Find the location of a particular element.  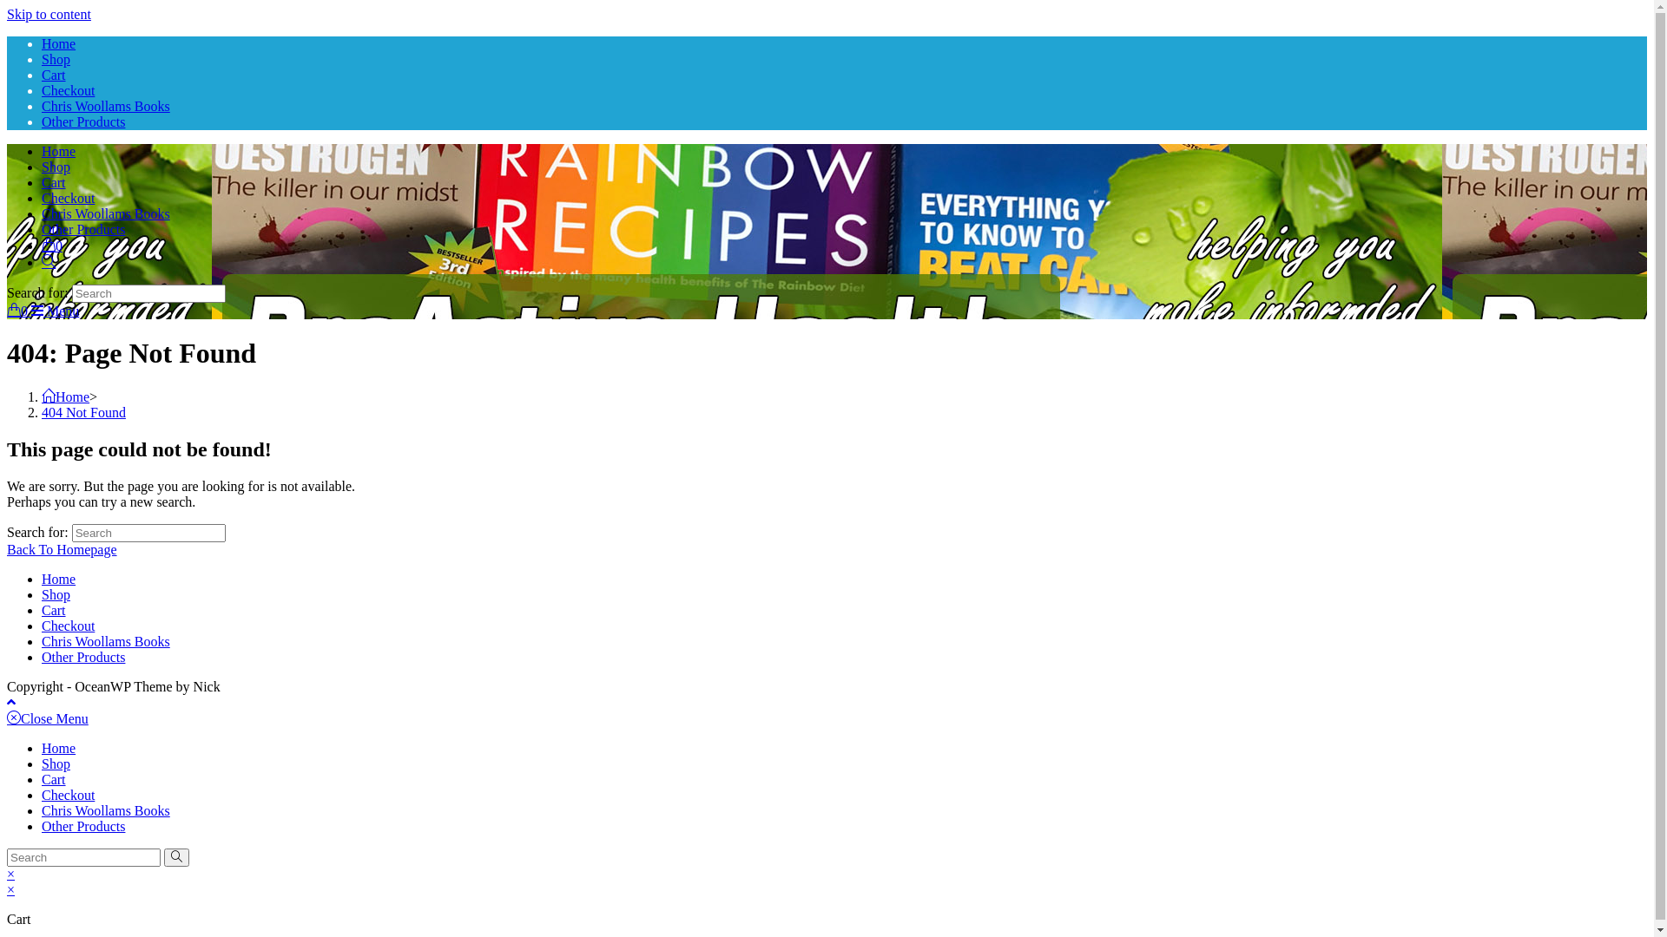

Menu is located at coordinates (56, 311).